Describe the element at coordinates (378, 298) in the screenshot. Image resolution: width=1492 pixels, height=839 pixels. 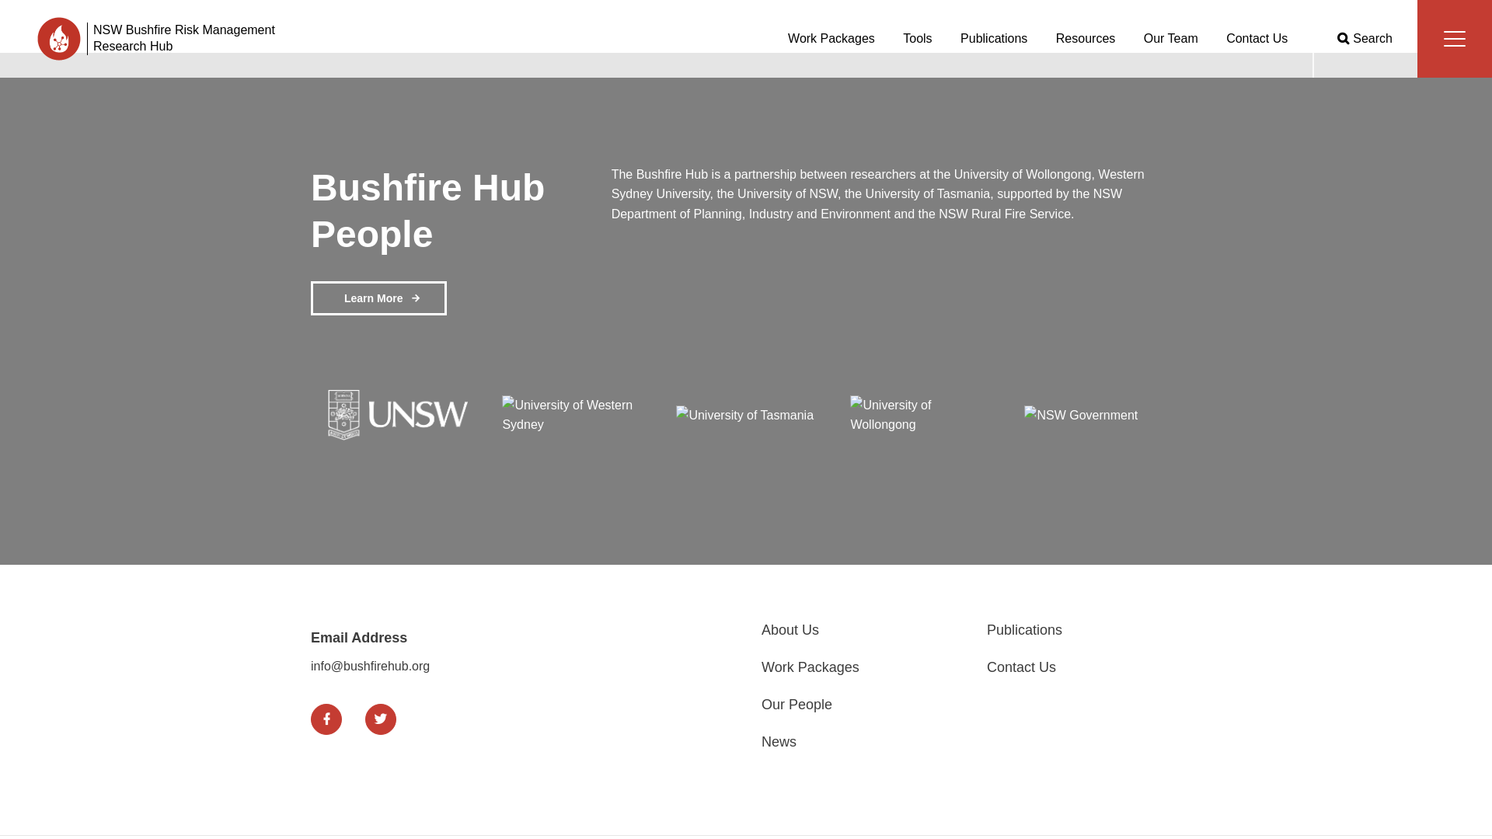
I see `Learn More` at that location.